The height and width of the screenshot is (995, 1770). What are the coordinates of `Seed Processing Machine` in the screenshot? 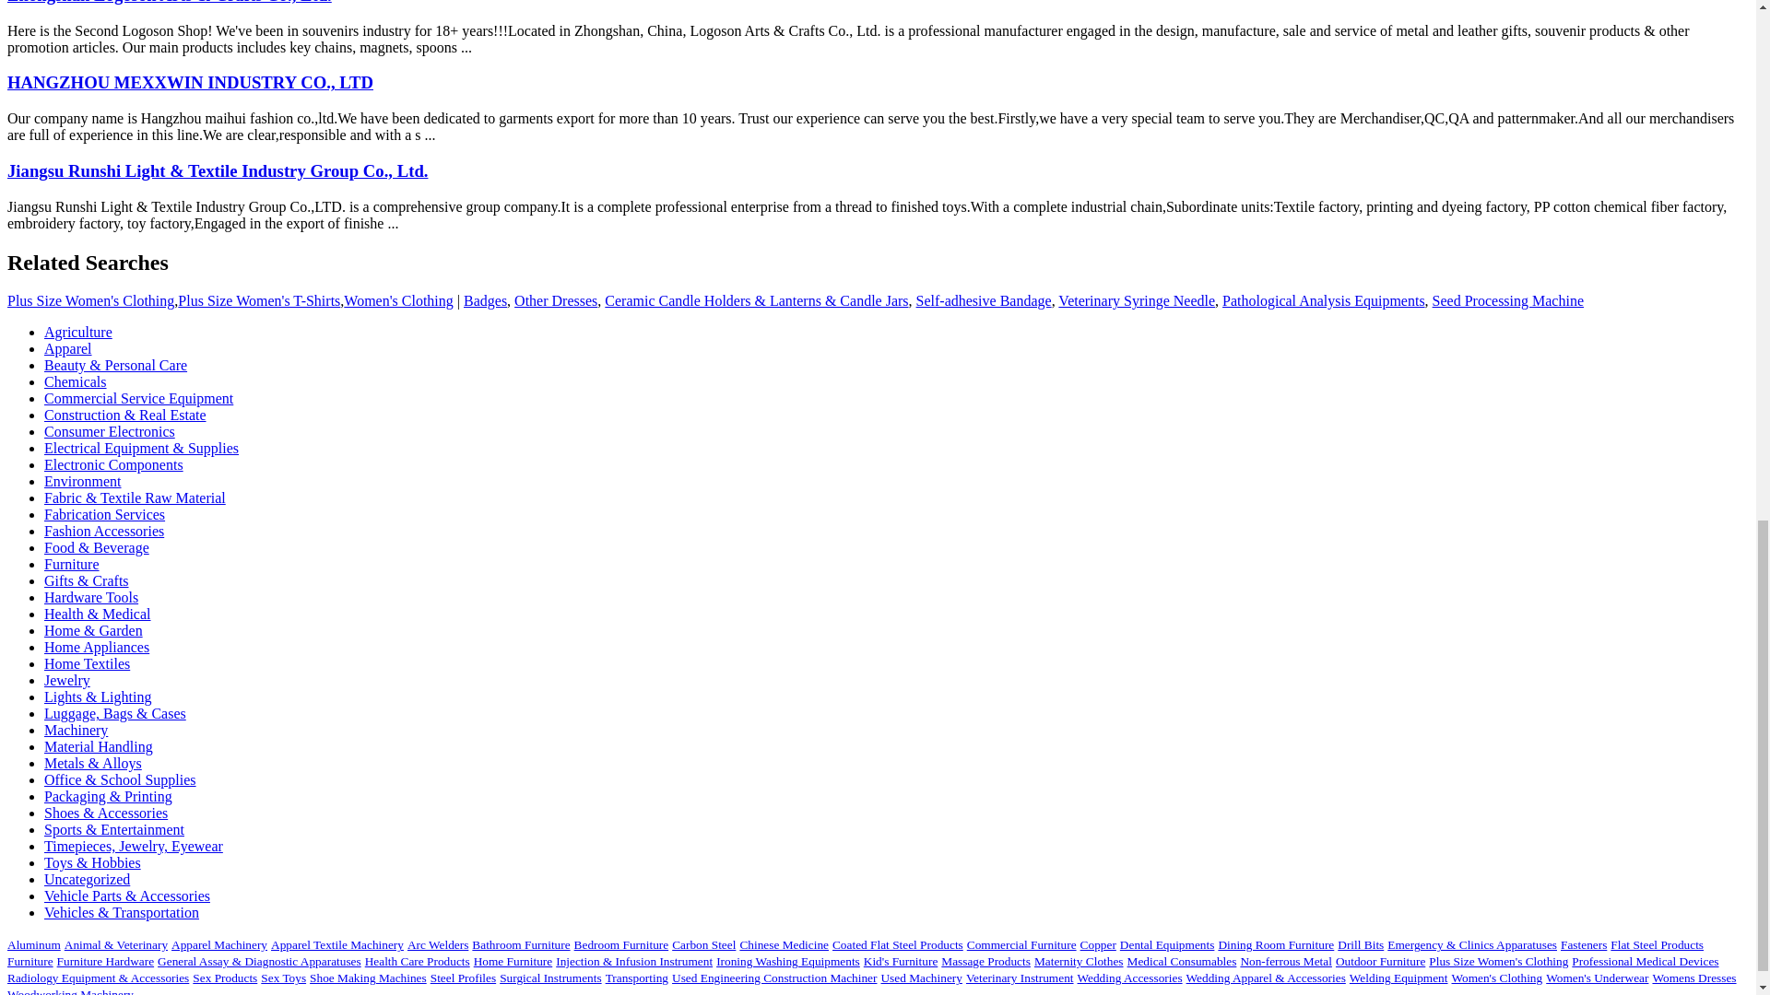 It's located at (1508, 300).